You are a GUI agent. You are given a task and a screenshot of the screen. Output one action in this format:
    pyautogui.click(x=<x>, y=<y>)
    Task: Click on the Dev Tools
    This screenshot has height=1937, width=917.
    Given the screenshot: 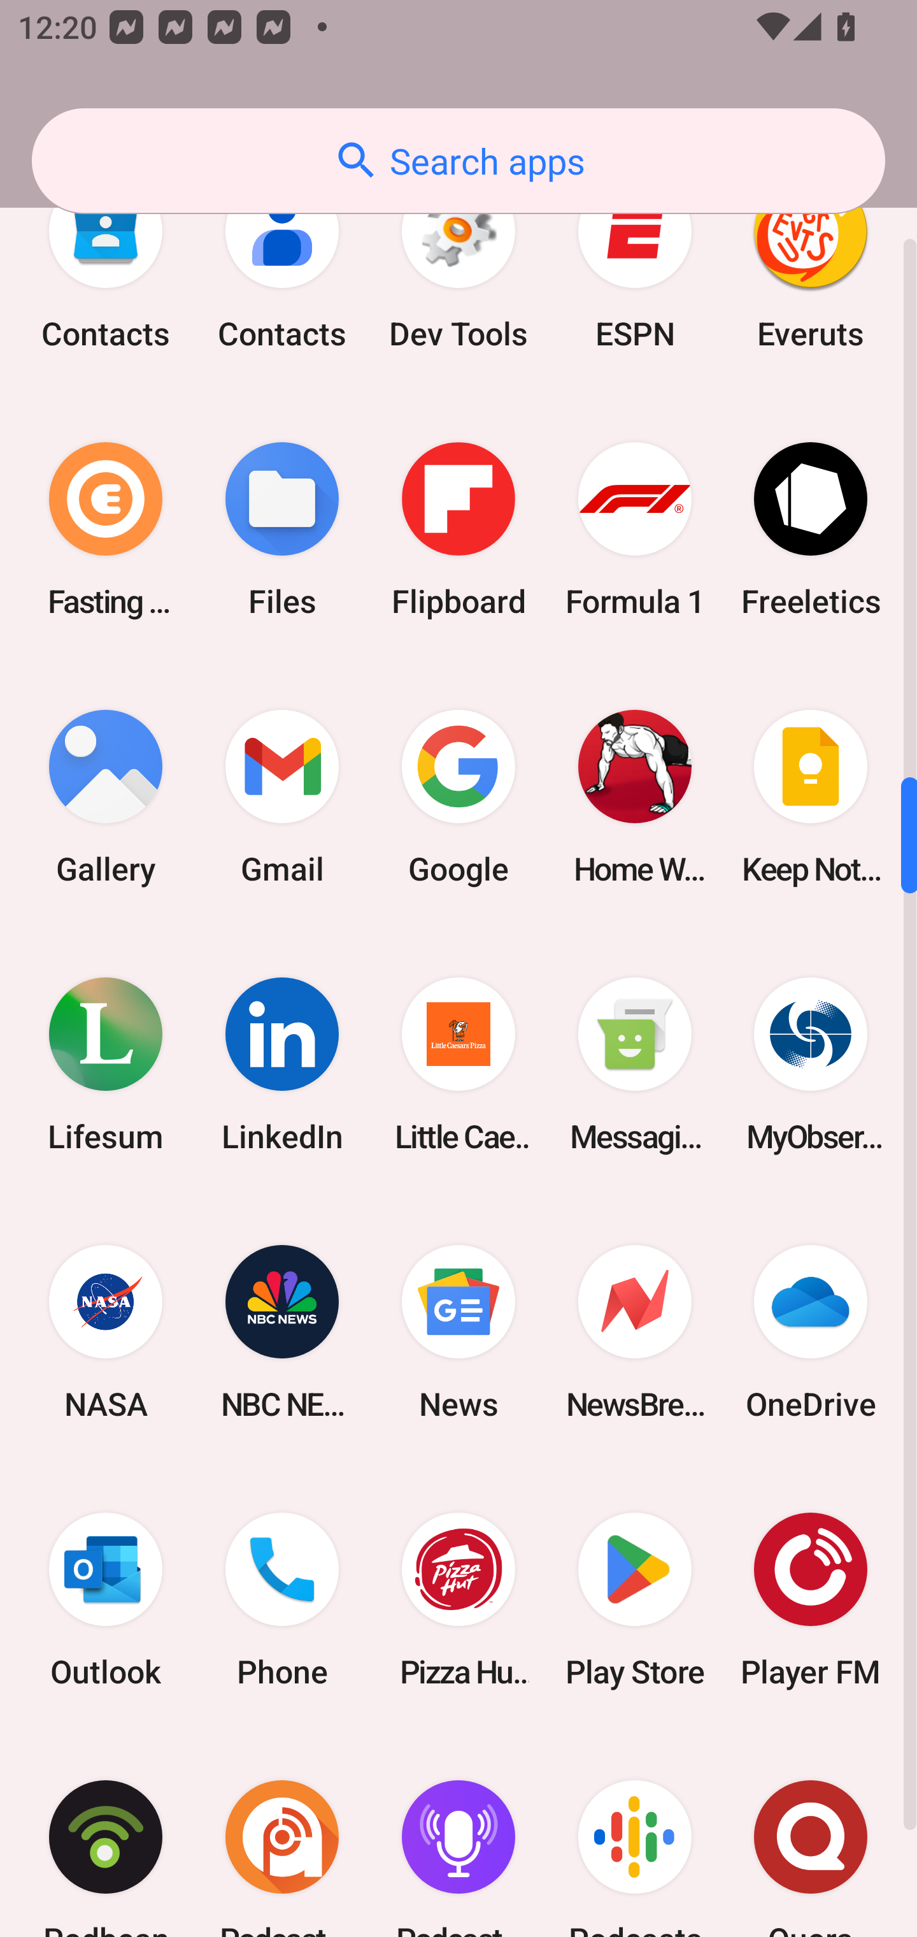 What is the action you would take?
    pyautogui.click(x=458, y=261)
    